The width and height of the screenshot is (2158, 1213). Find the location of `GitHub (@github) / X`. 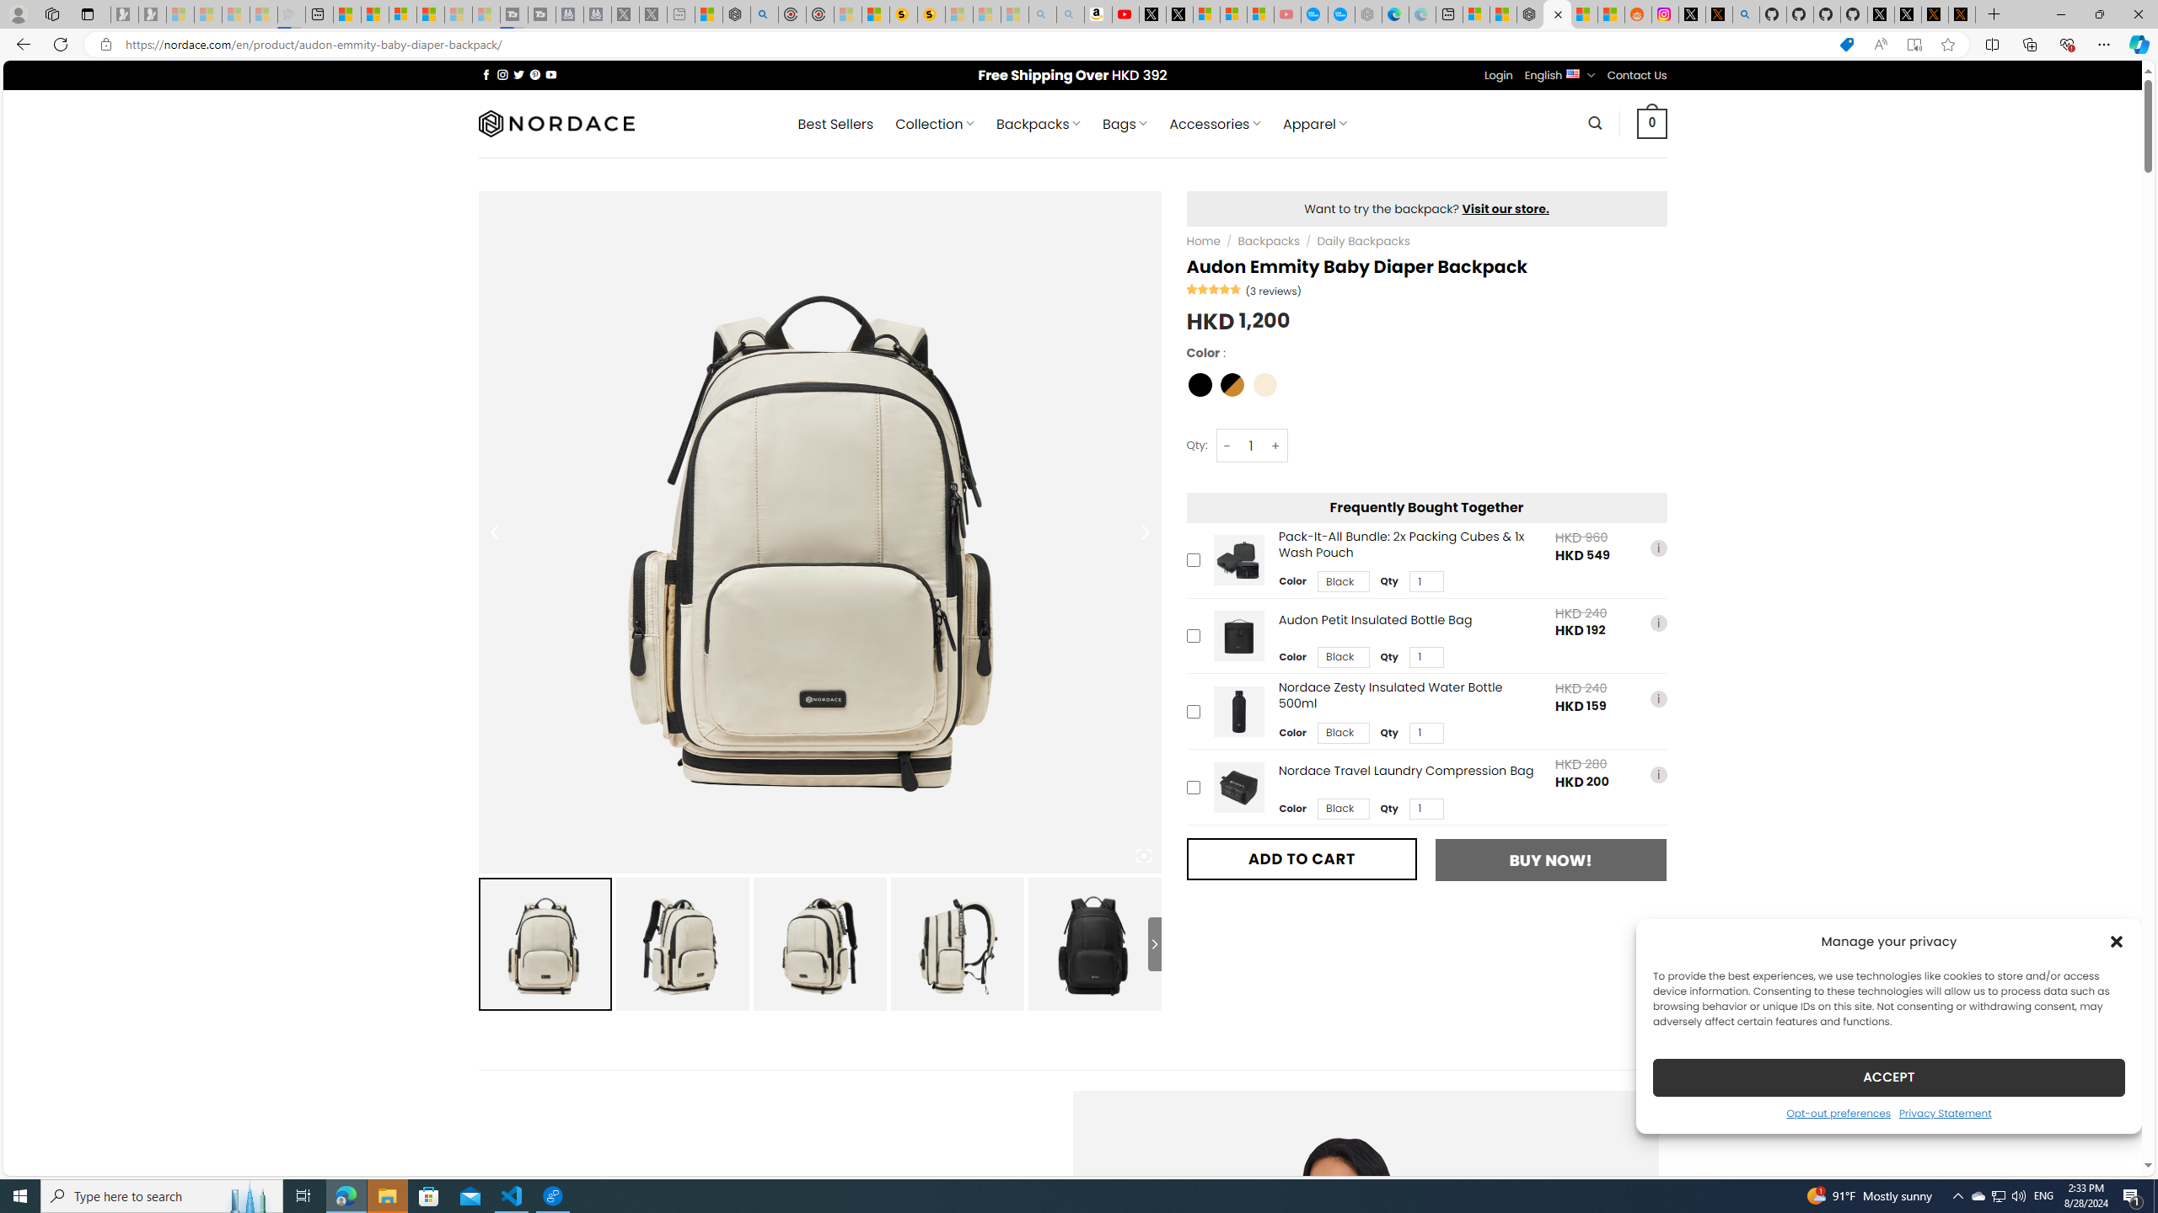

GitHub (@github) / X is located at coordinates (1908, 14).